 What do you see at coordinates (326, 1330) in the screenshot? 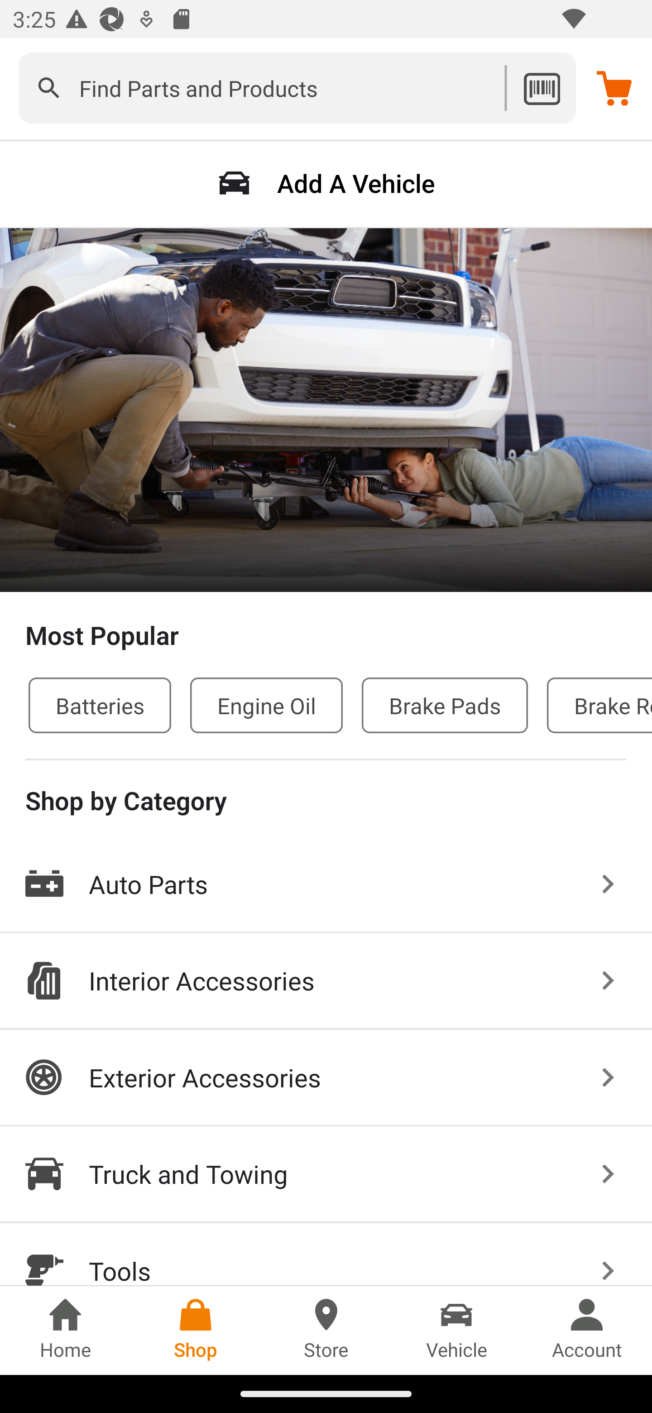
I see `Store` at bounding box center [326, 1330].